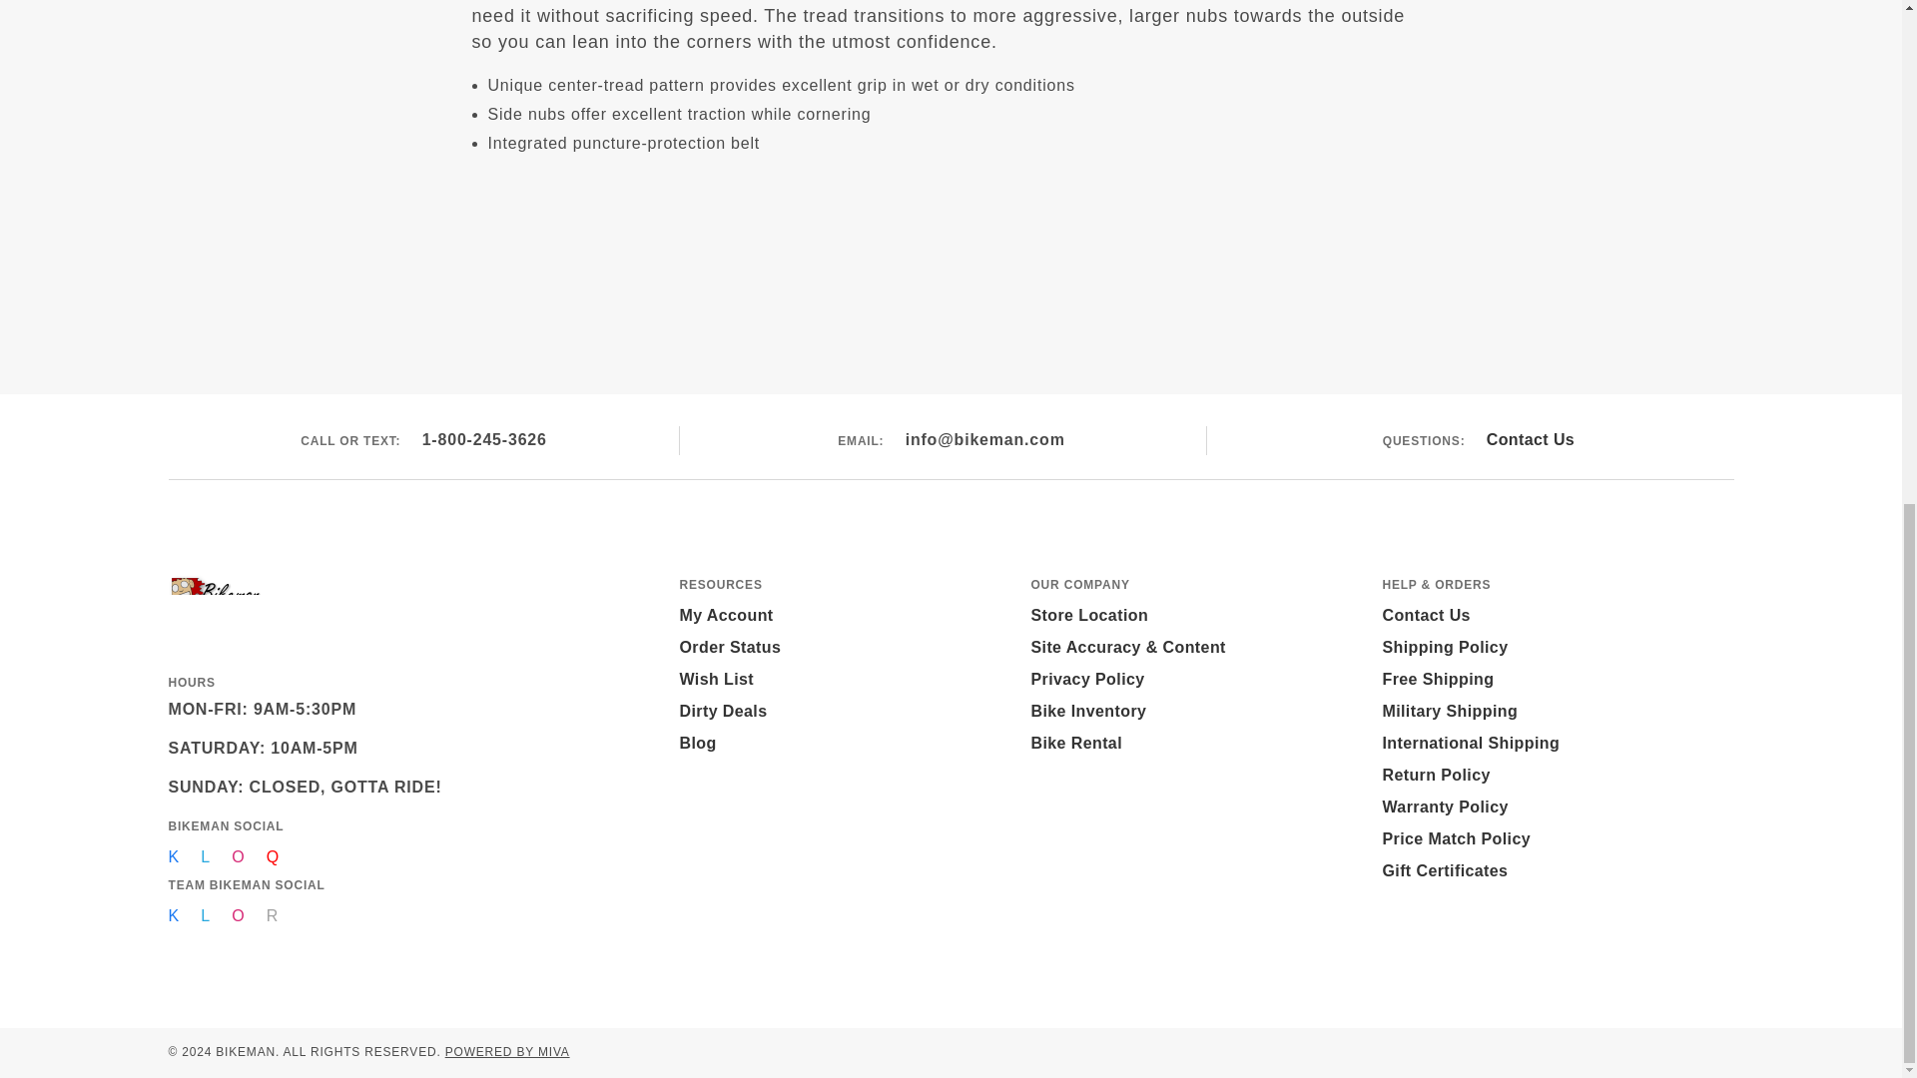  What do you see at coordinates (173, 856) in the screenshot?
I see `Facebook` at bounding box center [173, 856].